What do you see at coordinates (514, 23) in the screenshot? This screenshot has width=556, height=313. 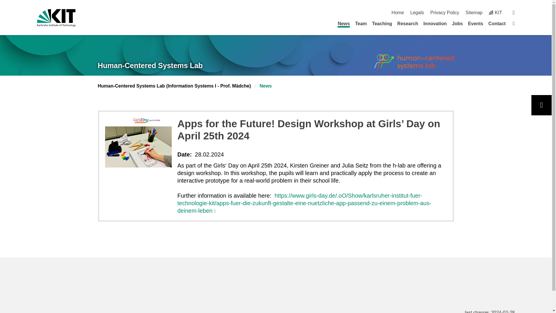 I see `startpage` at bounding box center [514, 23].